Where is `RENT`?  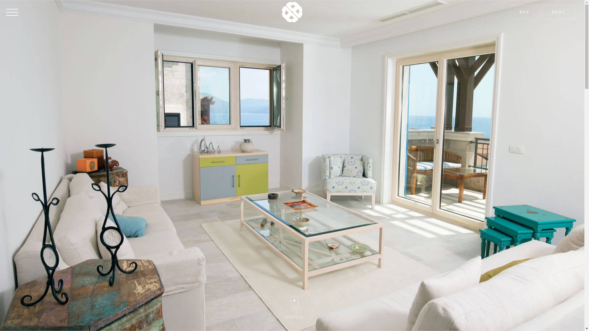 RENT is located at coordinates (559, 12).